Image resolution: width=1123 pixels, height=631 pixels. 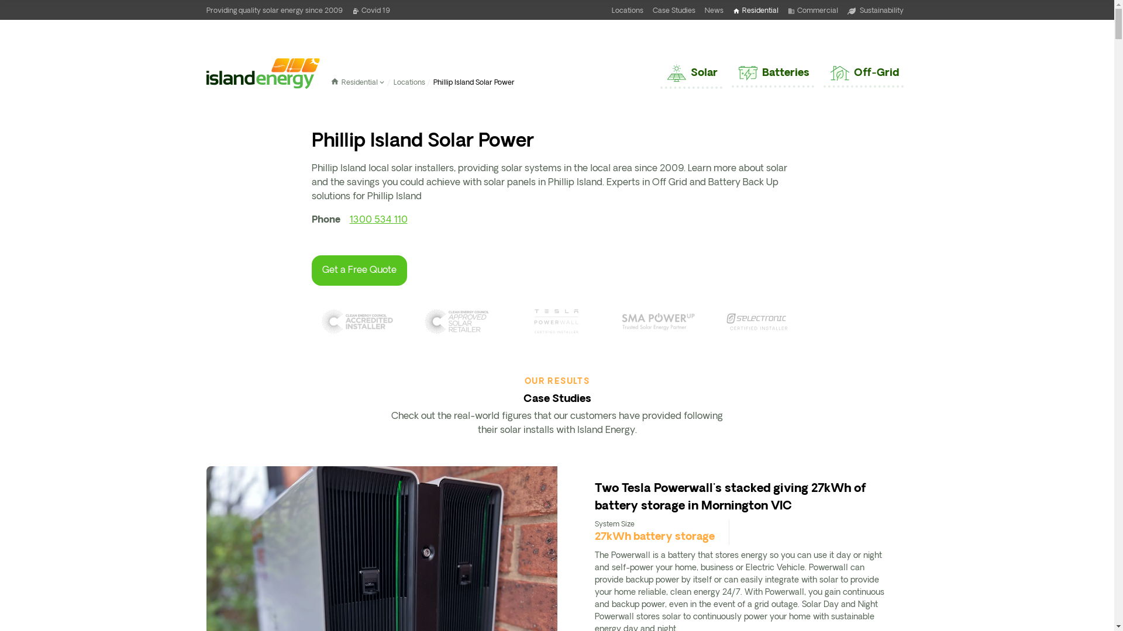 I want to click on Solar, so click(x=691, y=73).